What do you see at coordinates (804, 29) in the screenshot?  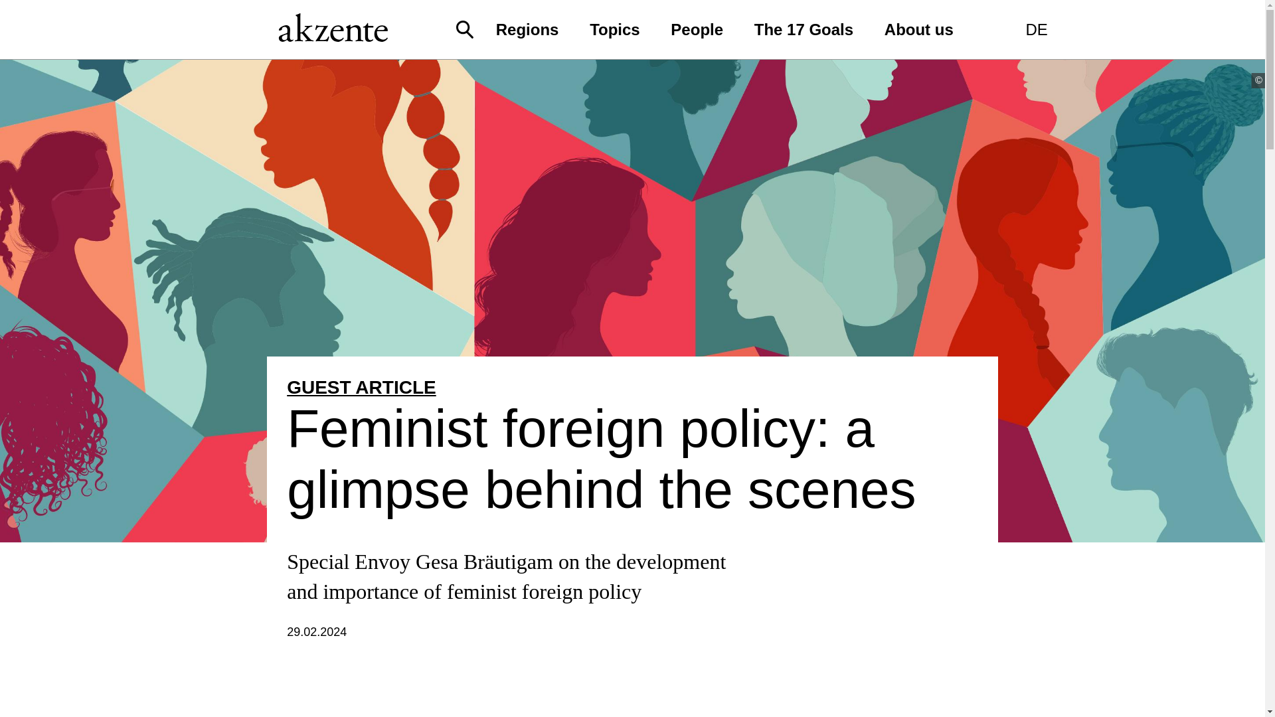 I see `The 17 Goals` at bounding box center [804, 29].